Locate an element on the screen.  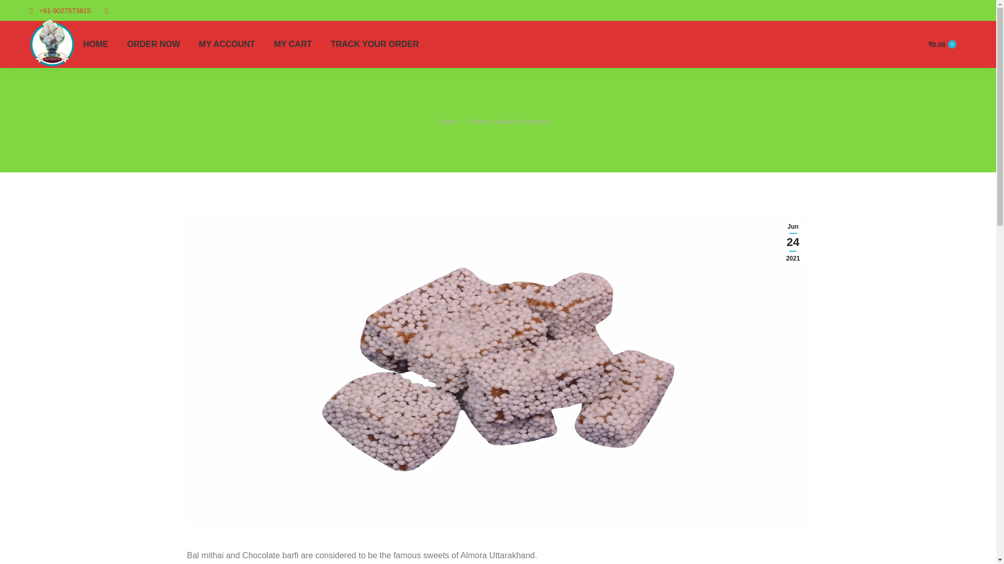
ORDER NOW is located at coordinates (153, 44).